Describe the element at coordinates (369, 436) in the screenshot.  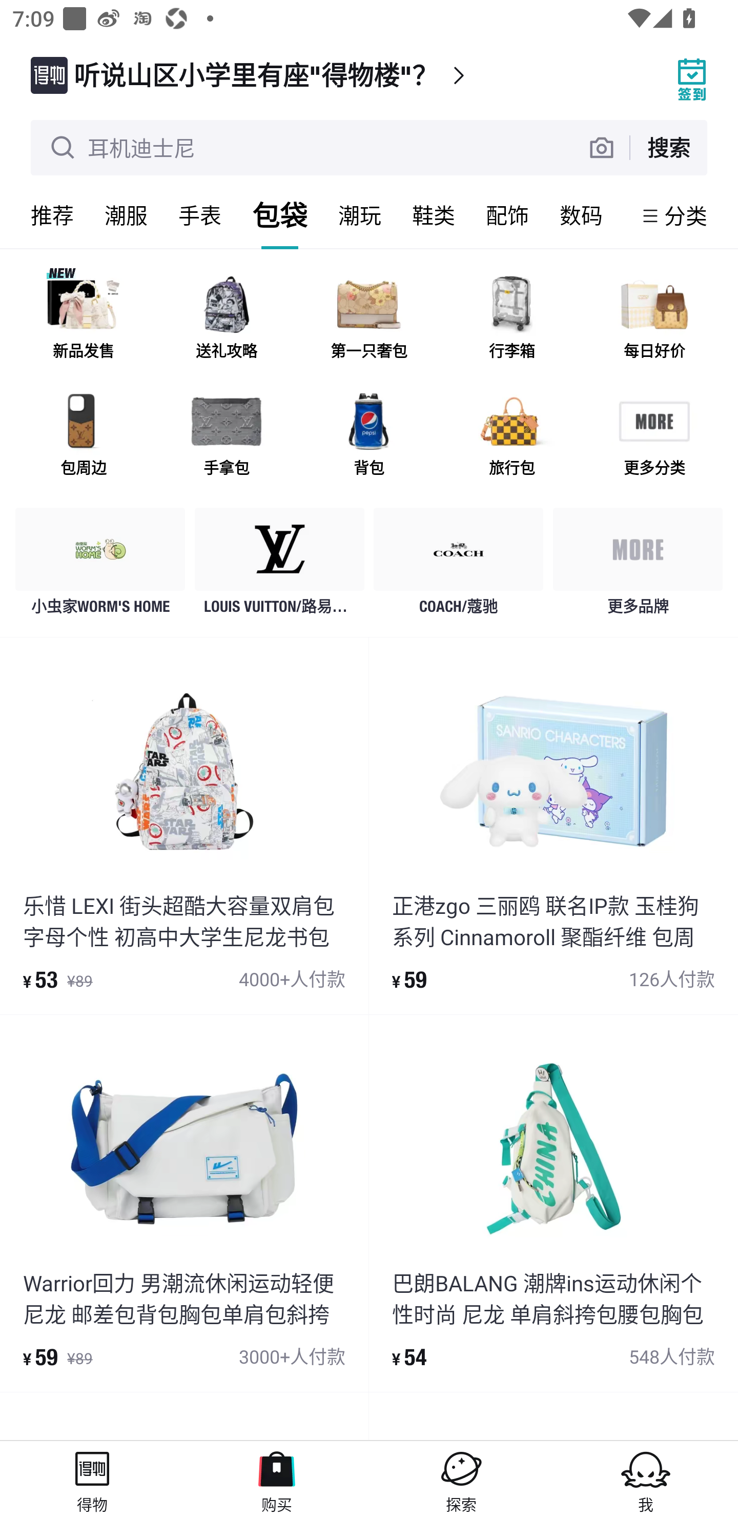
I see `背包` at that location.